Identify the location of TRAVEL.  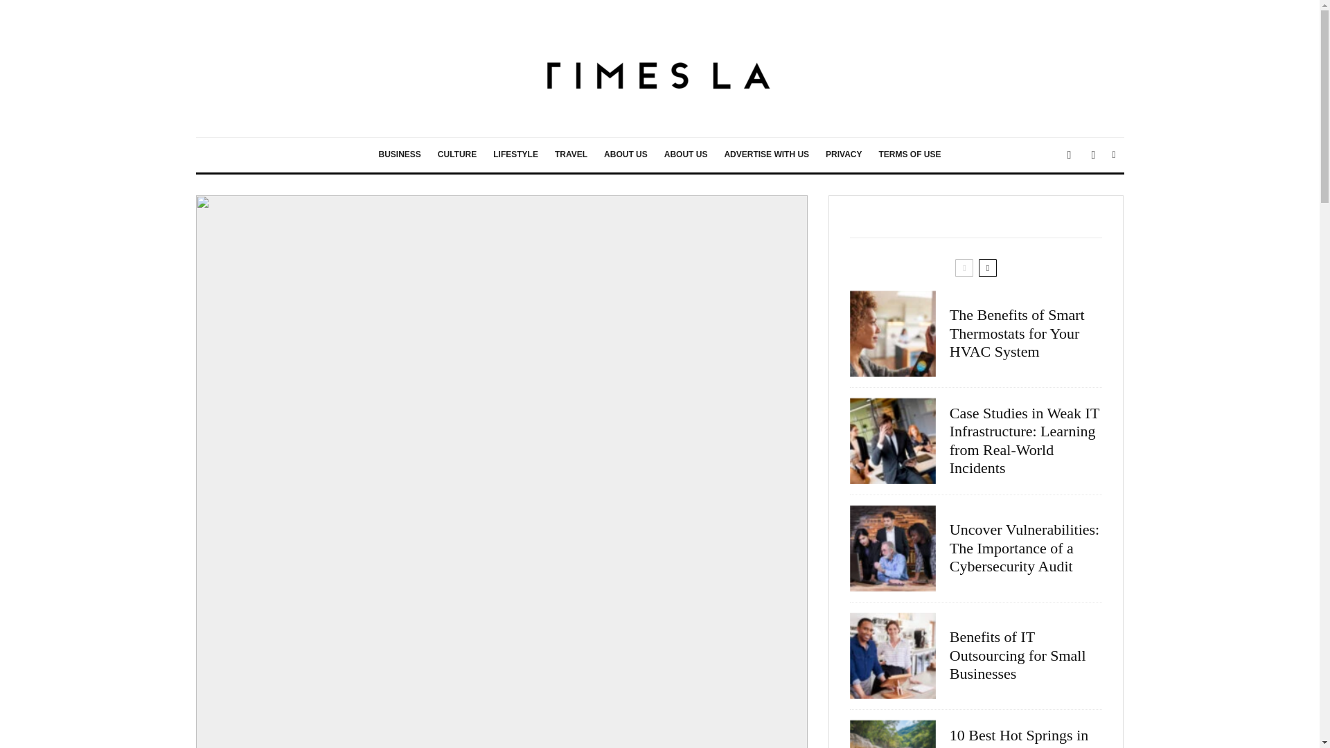
(571, 155).